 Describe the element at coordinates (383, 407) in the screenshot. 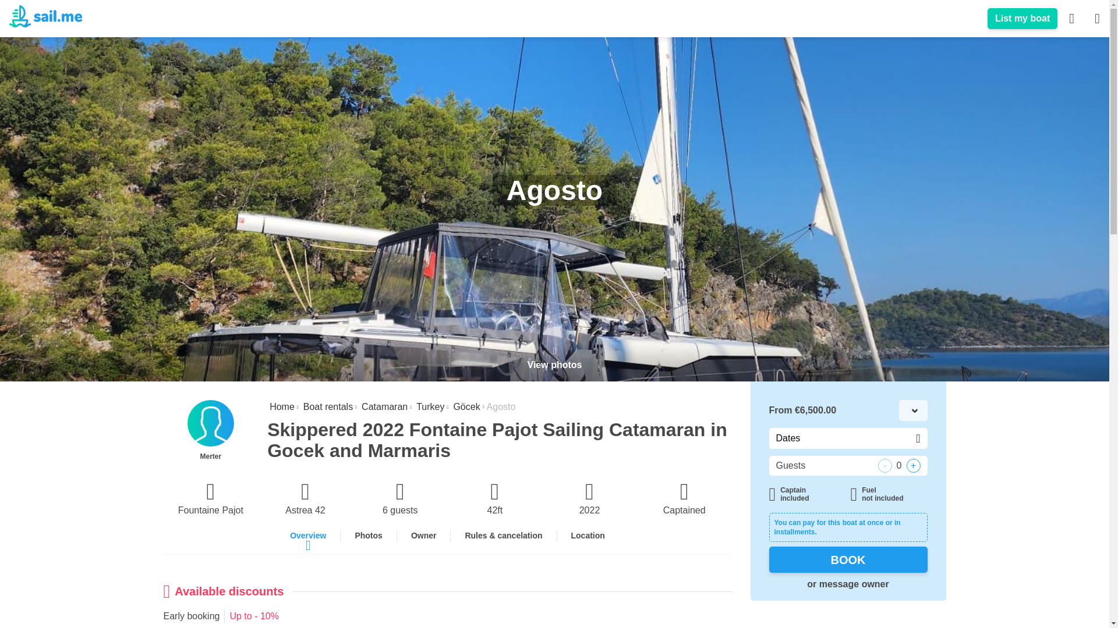

I see `Catamaran` at that location.